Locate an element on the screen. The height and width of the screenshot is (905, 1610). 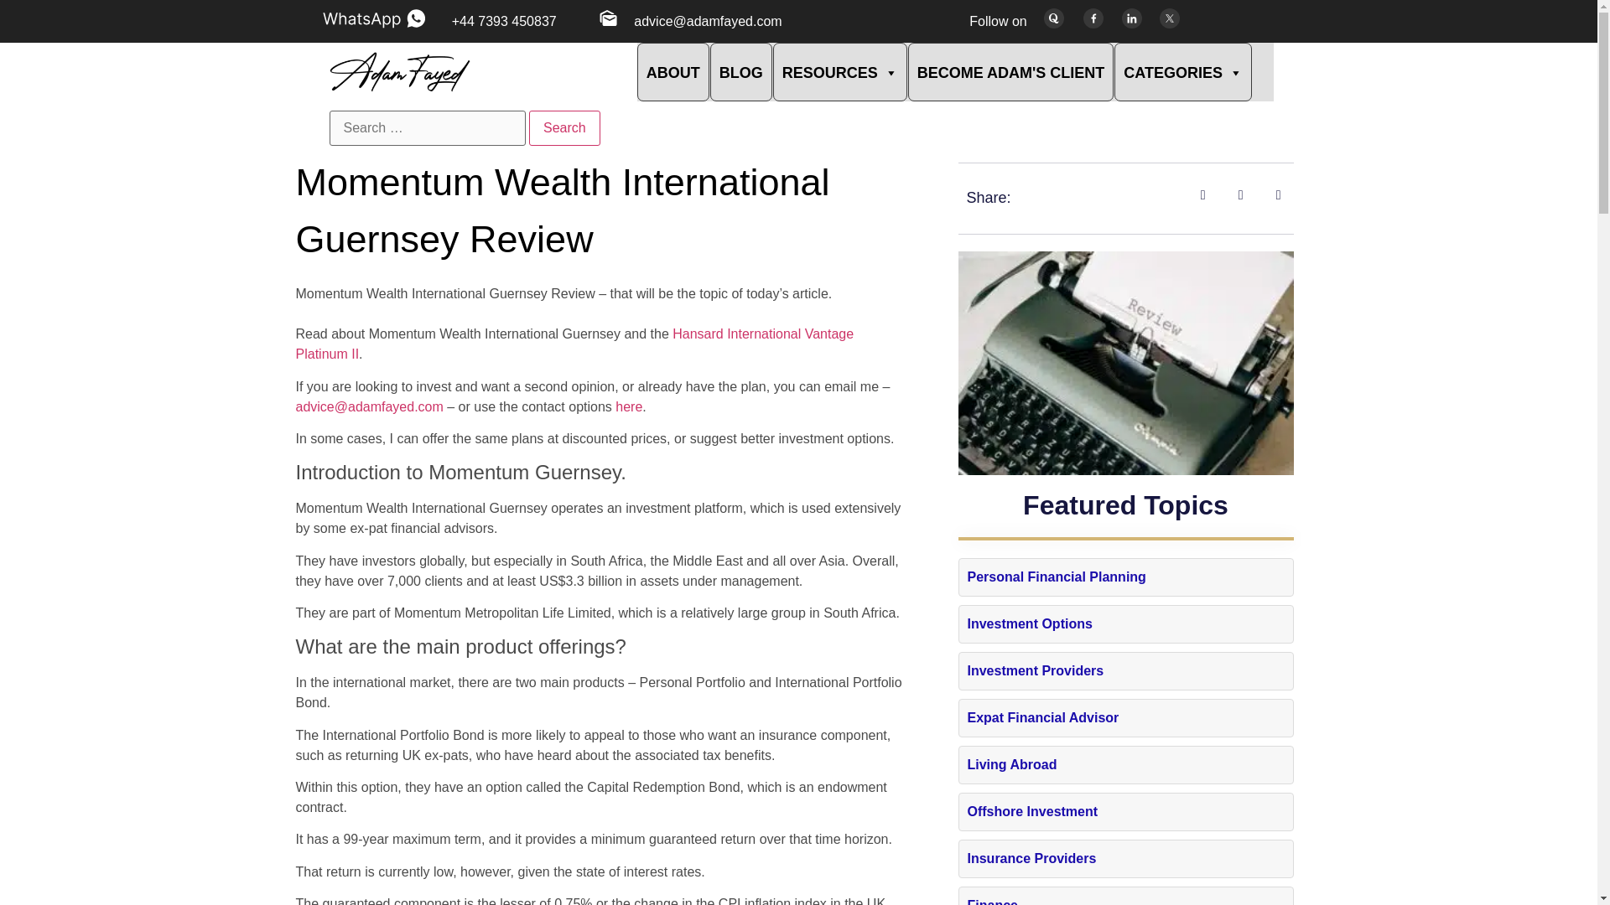
RESOURCES is located at coordinates (840, 71).